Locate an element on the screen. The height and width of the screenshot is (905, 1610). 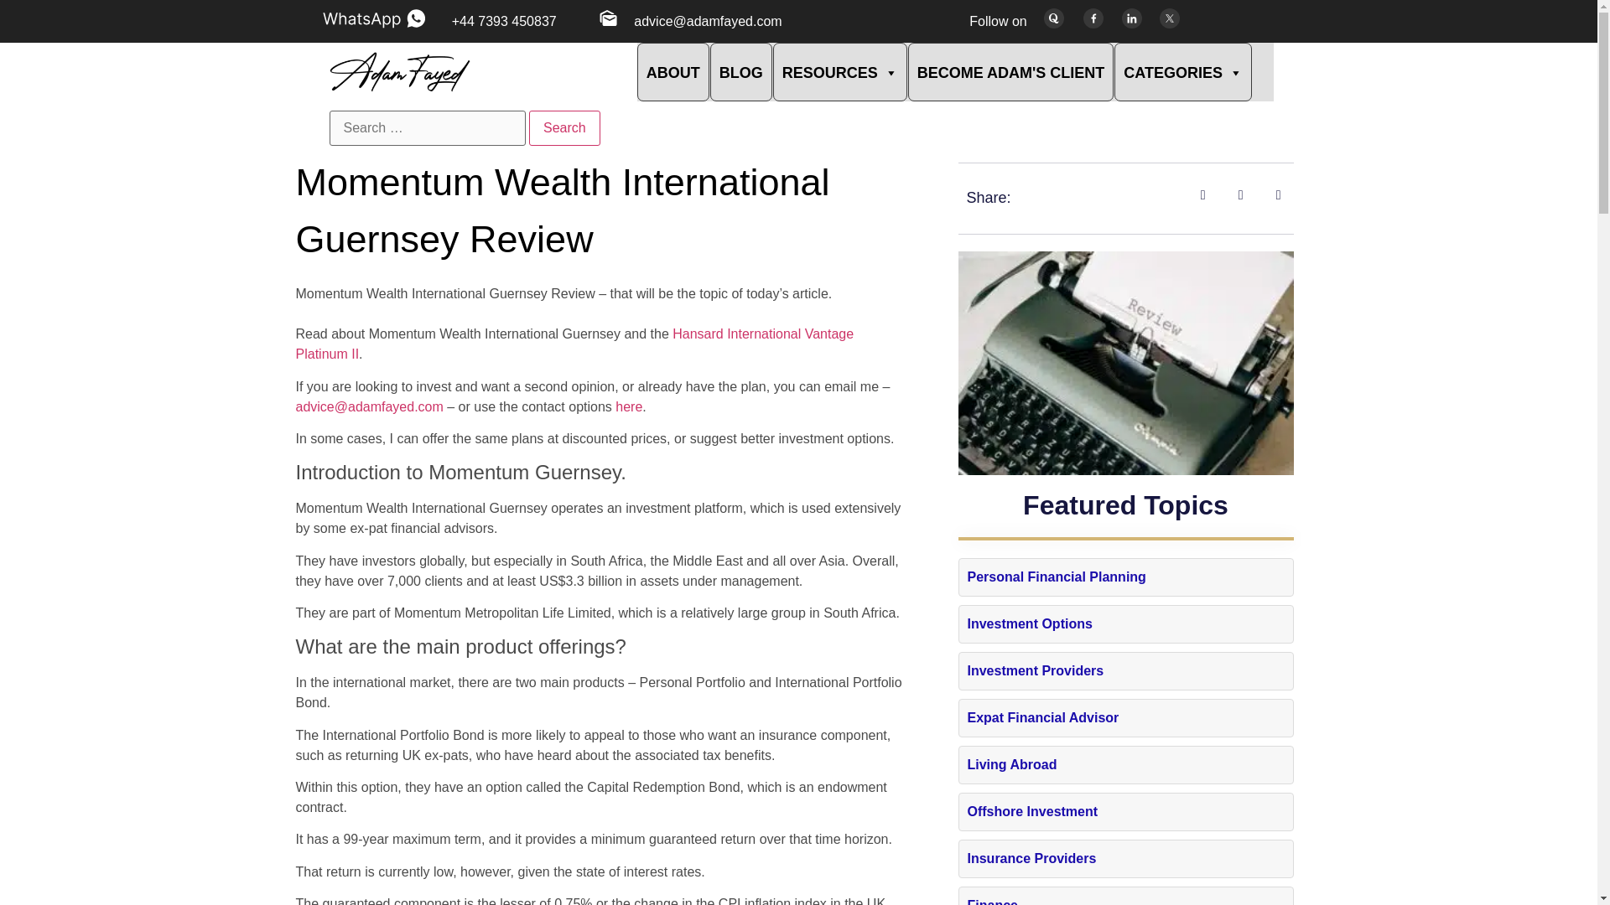
RESOURCES is located at coordinates (840, 71).